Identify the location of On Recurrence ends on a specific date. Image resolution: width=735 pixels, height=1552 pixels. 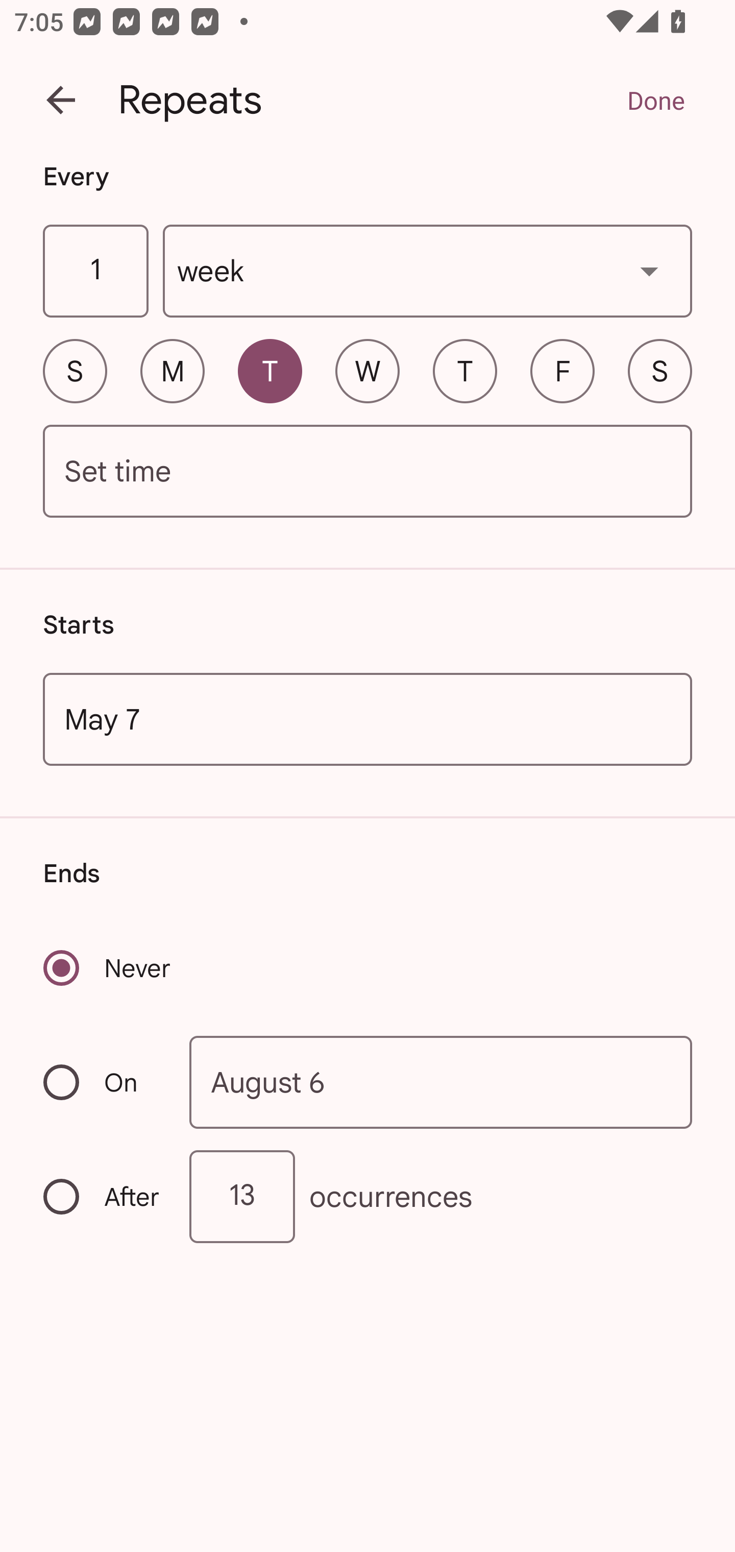
(103, 1082).